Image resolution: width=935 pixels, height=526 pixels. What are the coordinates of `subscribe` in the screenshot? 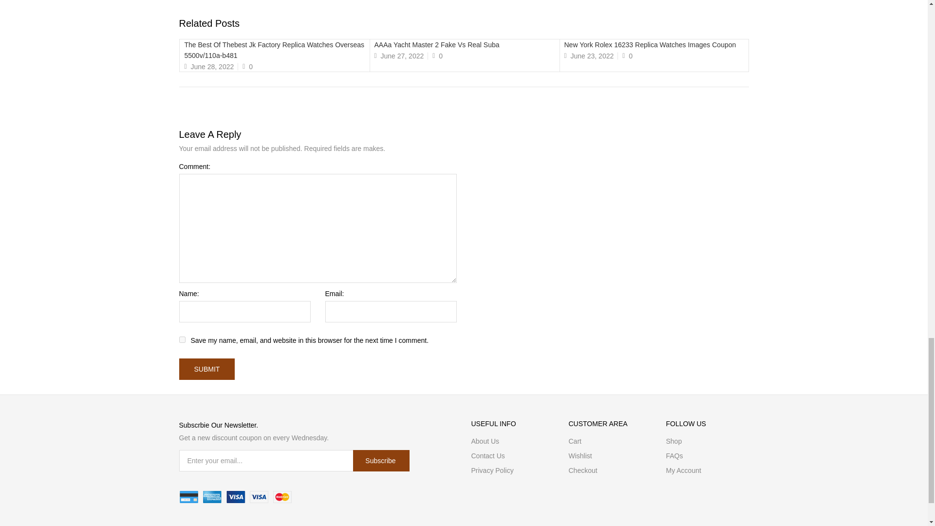 It's located at (381, 461).